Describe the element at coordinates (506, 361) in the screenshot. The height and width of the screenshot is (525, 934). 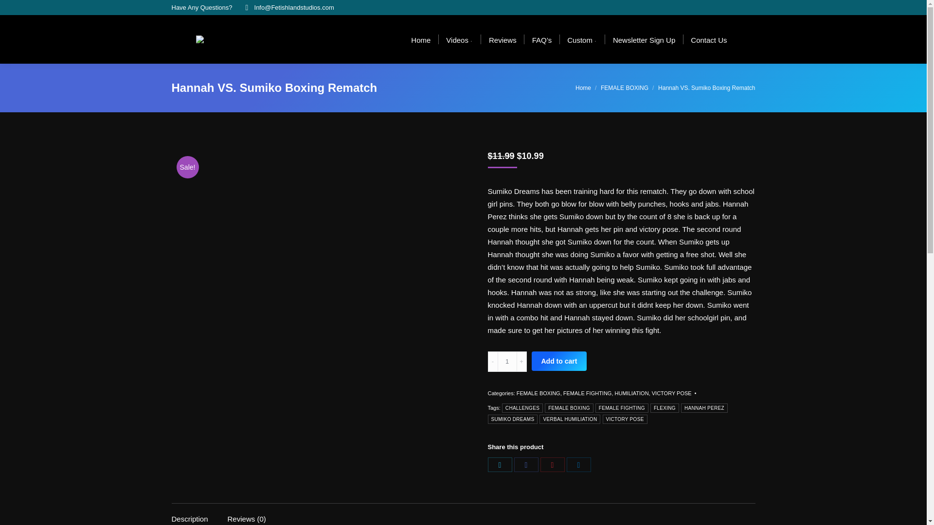
I see `Qty` at that location.